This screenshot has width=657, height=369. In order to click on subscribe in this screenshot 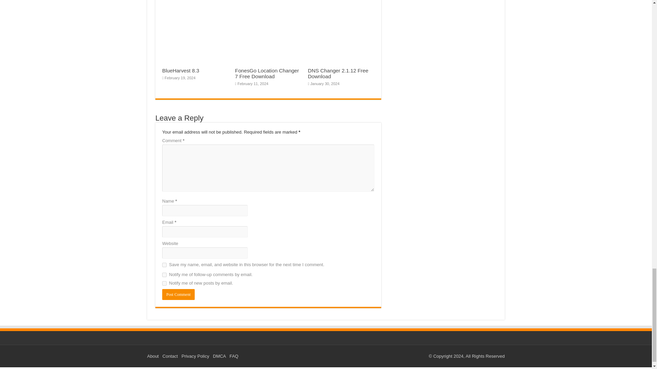, I will do `click(164, 283)`.